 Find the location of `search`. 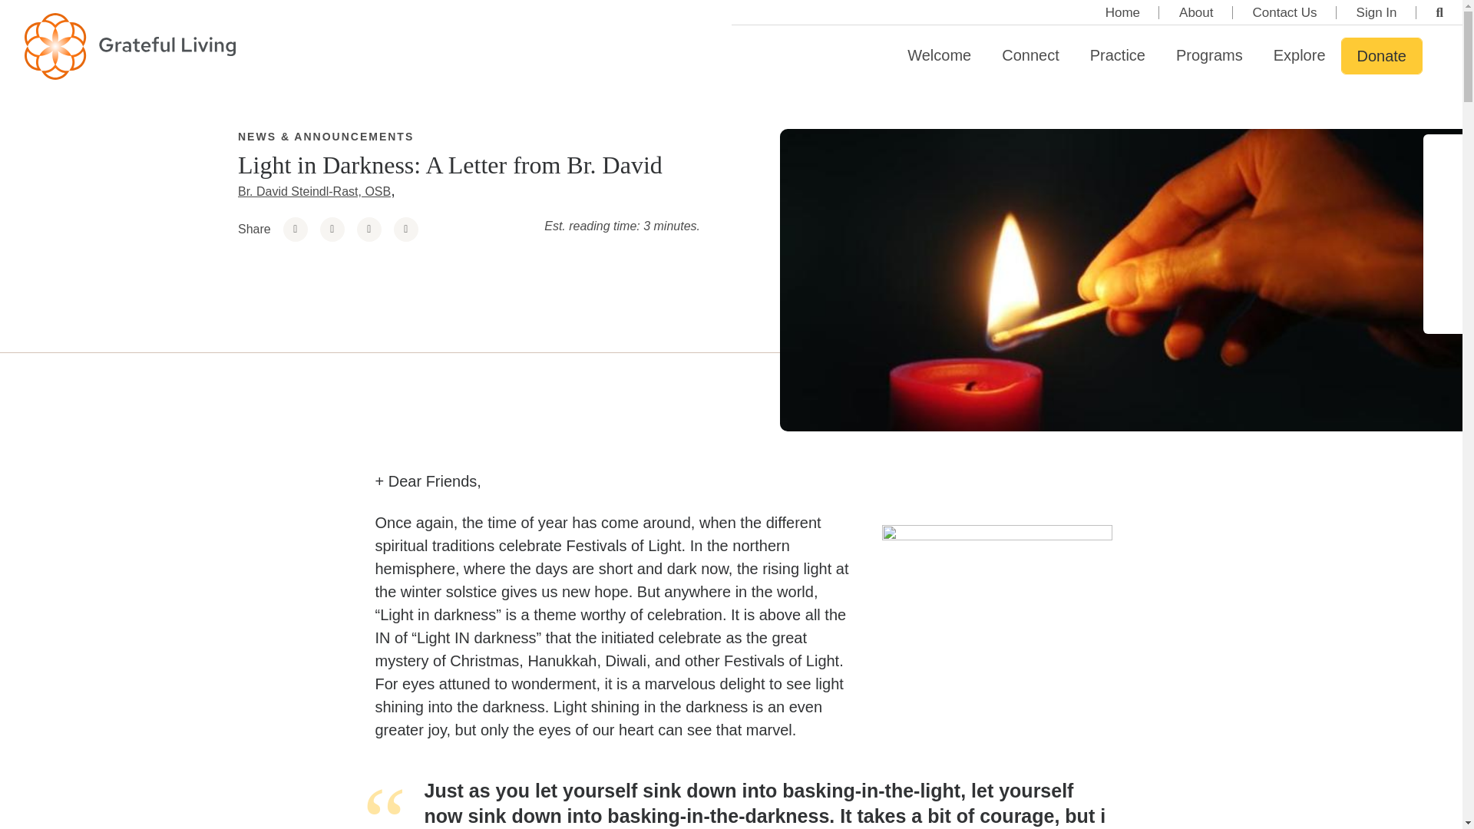

search is located at coordinates (1440, 12).